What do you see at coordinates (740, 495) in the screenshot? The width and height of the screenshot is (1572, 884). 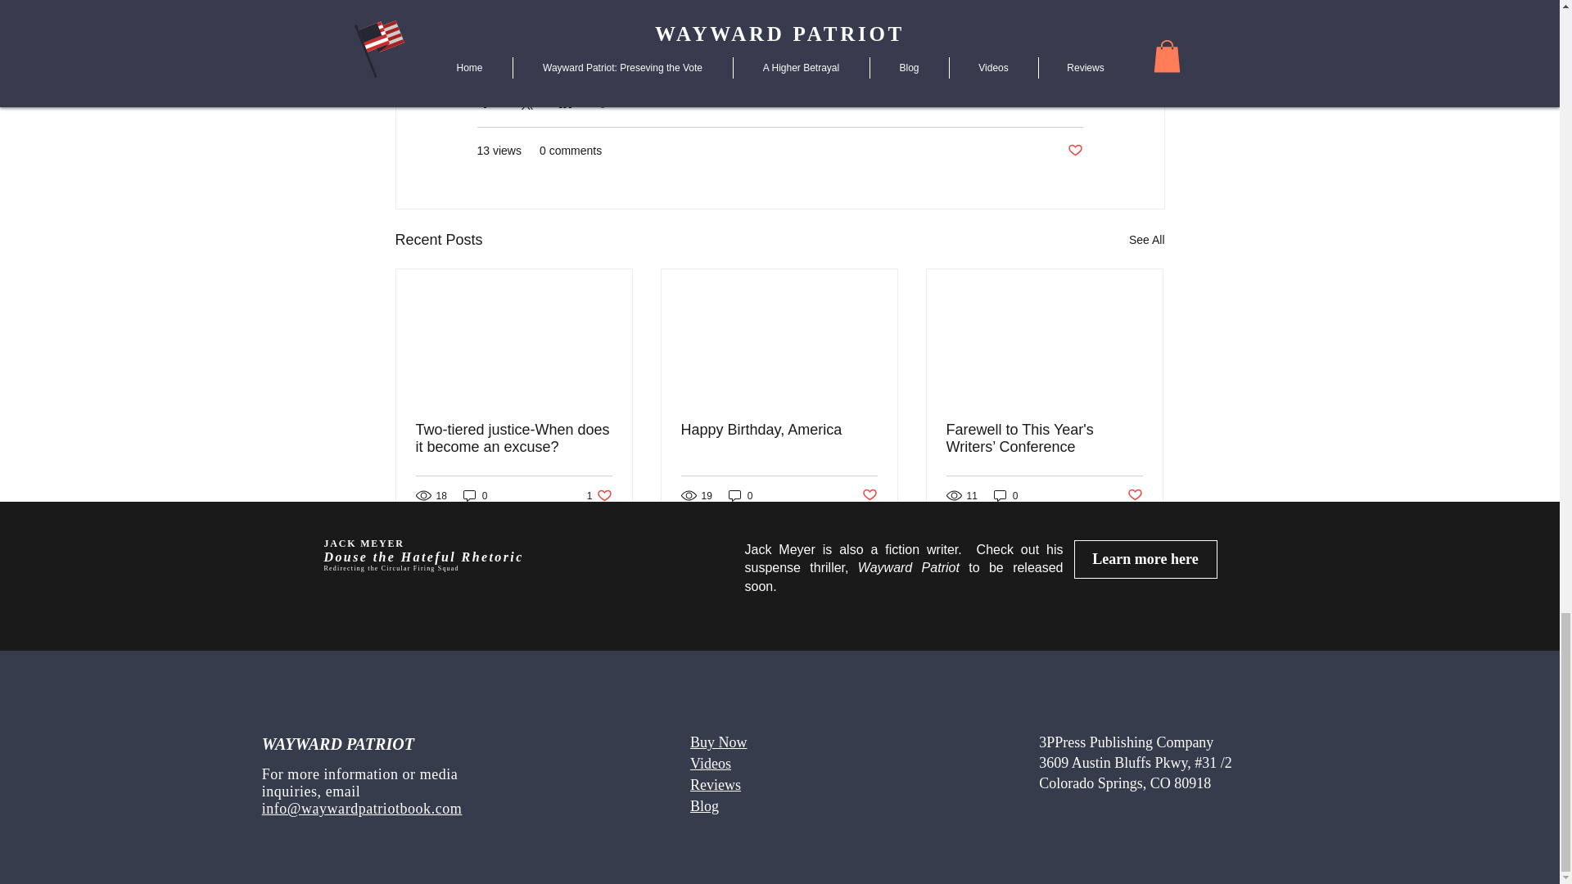 I see `0` at bounding box center [740, 495].